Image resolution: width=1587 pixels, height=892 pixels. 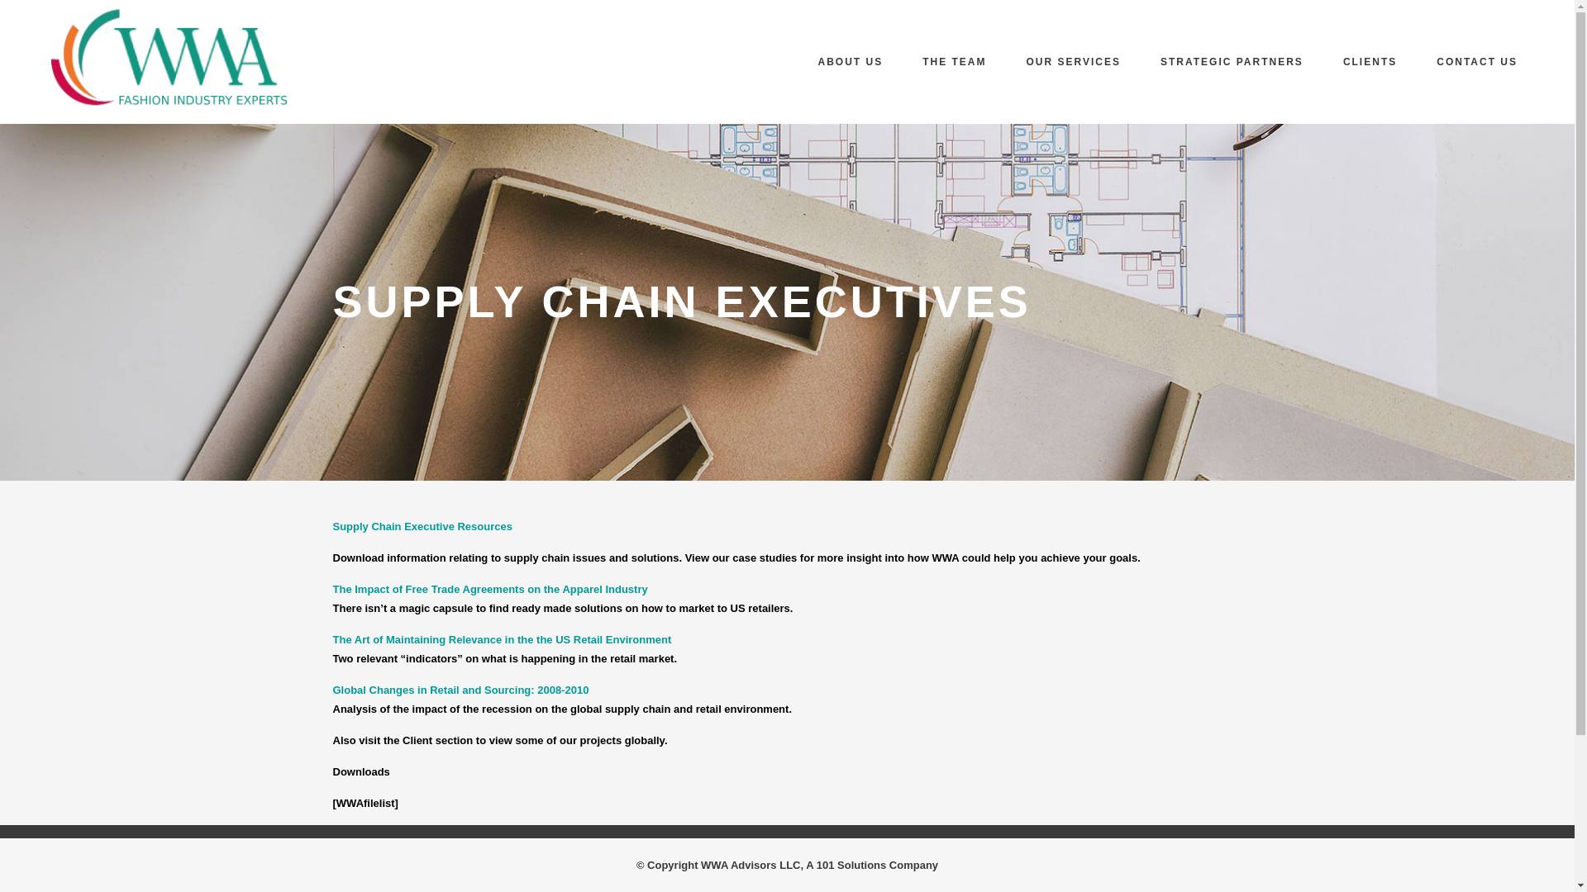 What do you see at coordinates (377, 757) in the screenshot?
I see `Follow us on Twitter` at bounding box center [377, 757].